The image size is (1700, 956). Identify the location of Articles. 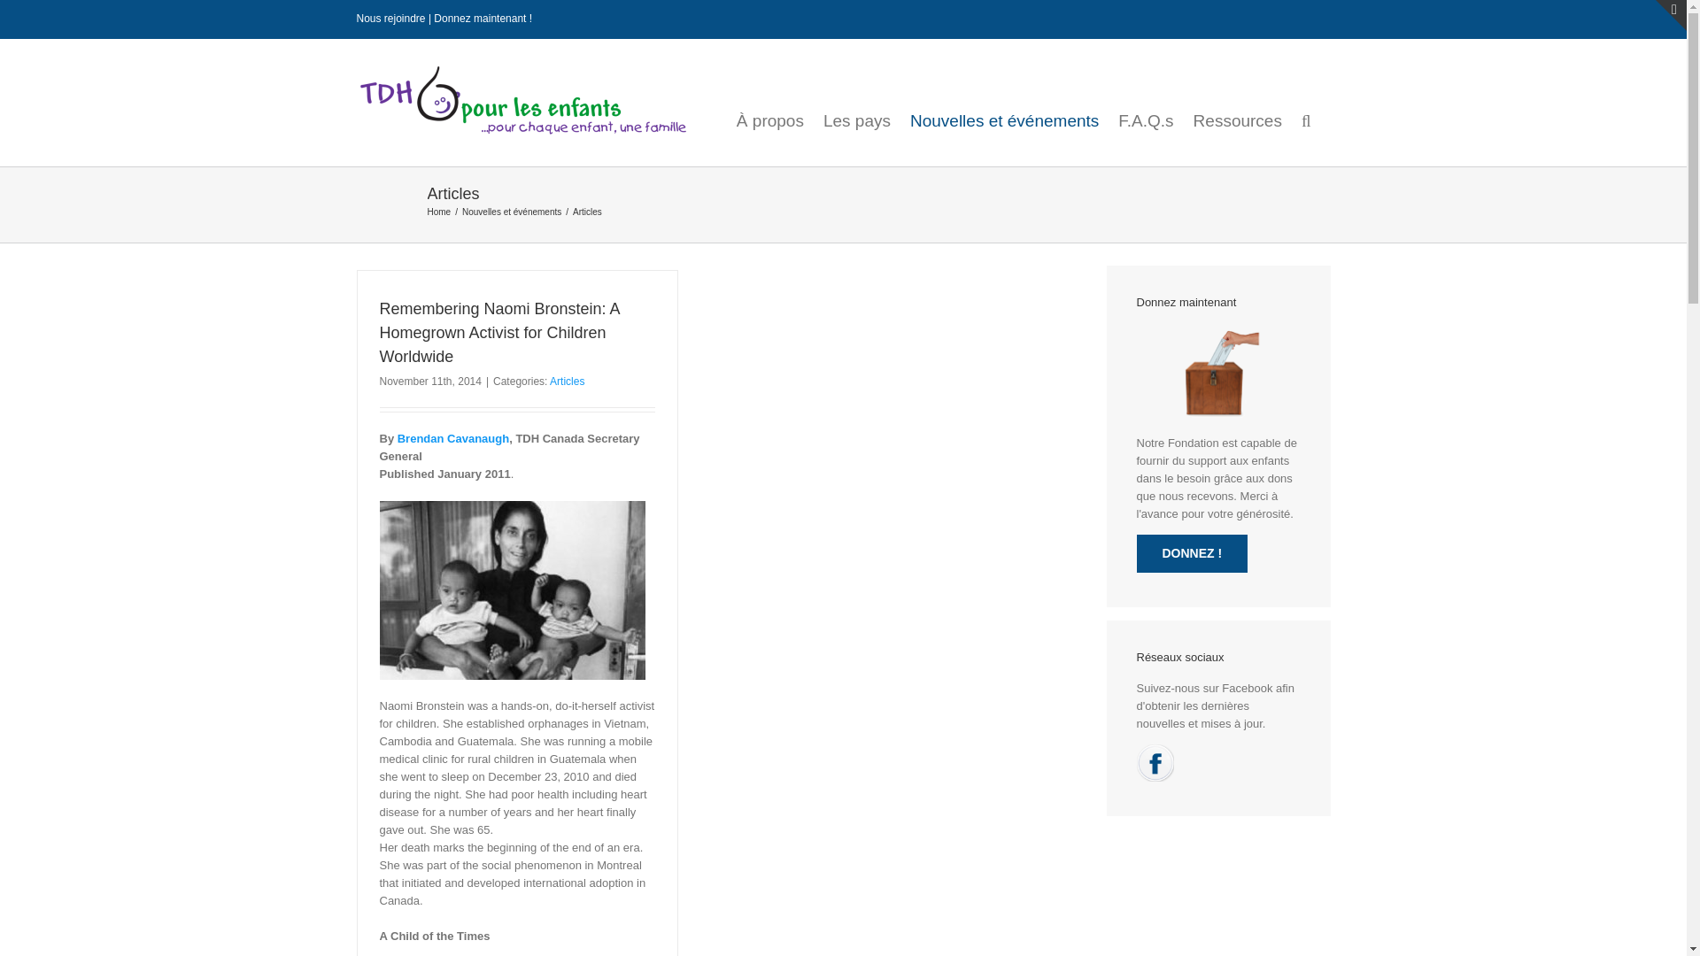
(567, 382).